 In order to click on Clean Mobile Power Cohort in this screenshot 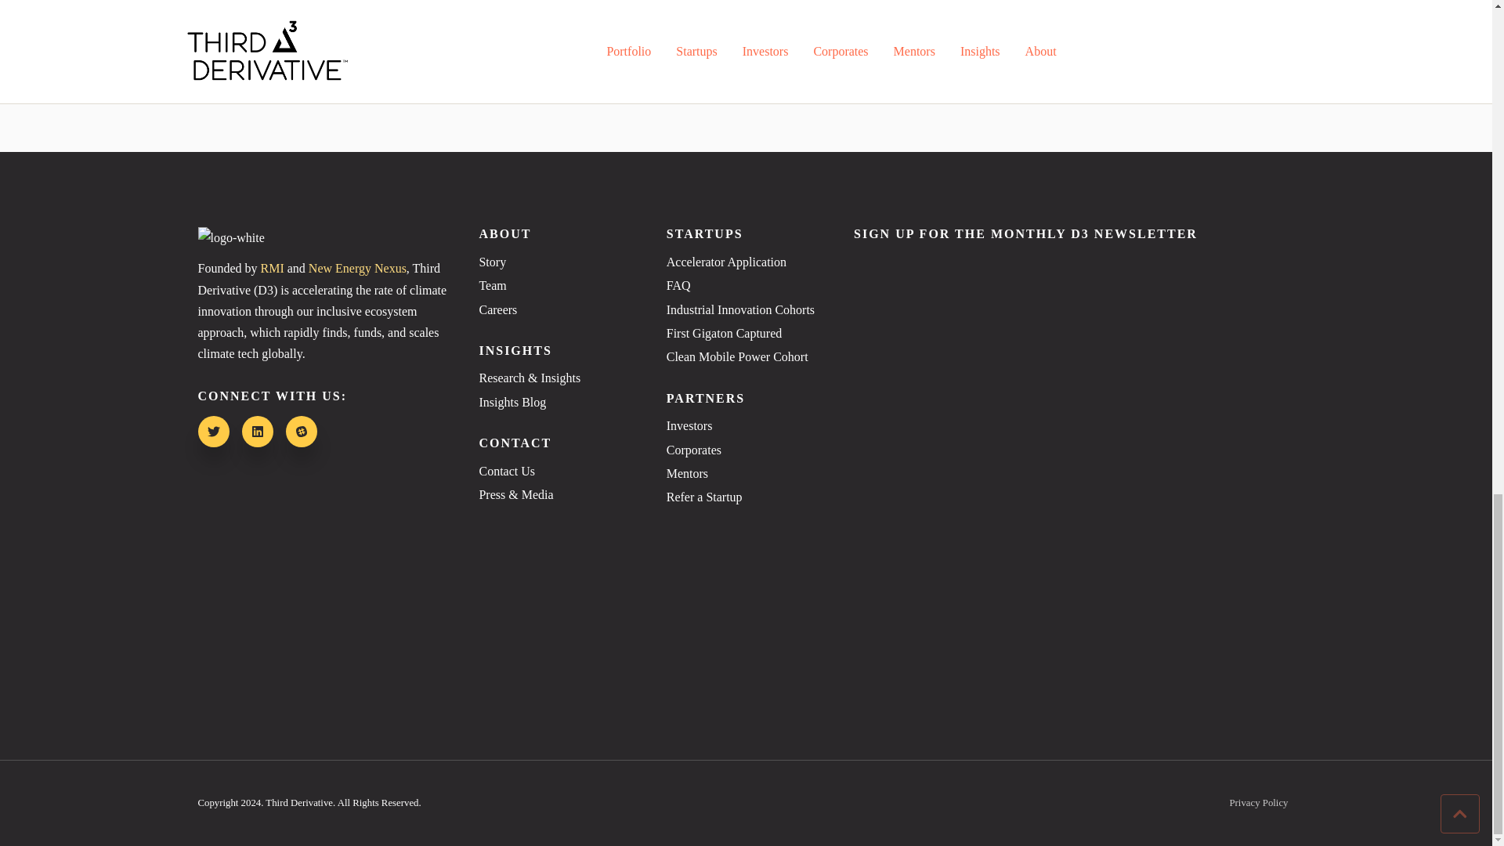, I will do `click(746, 356)`.